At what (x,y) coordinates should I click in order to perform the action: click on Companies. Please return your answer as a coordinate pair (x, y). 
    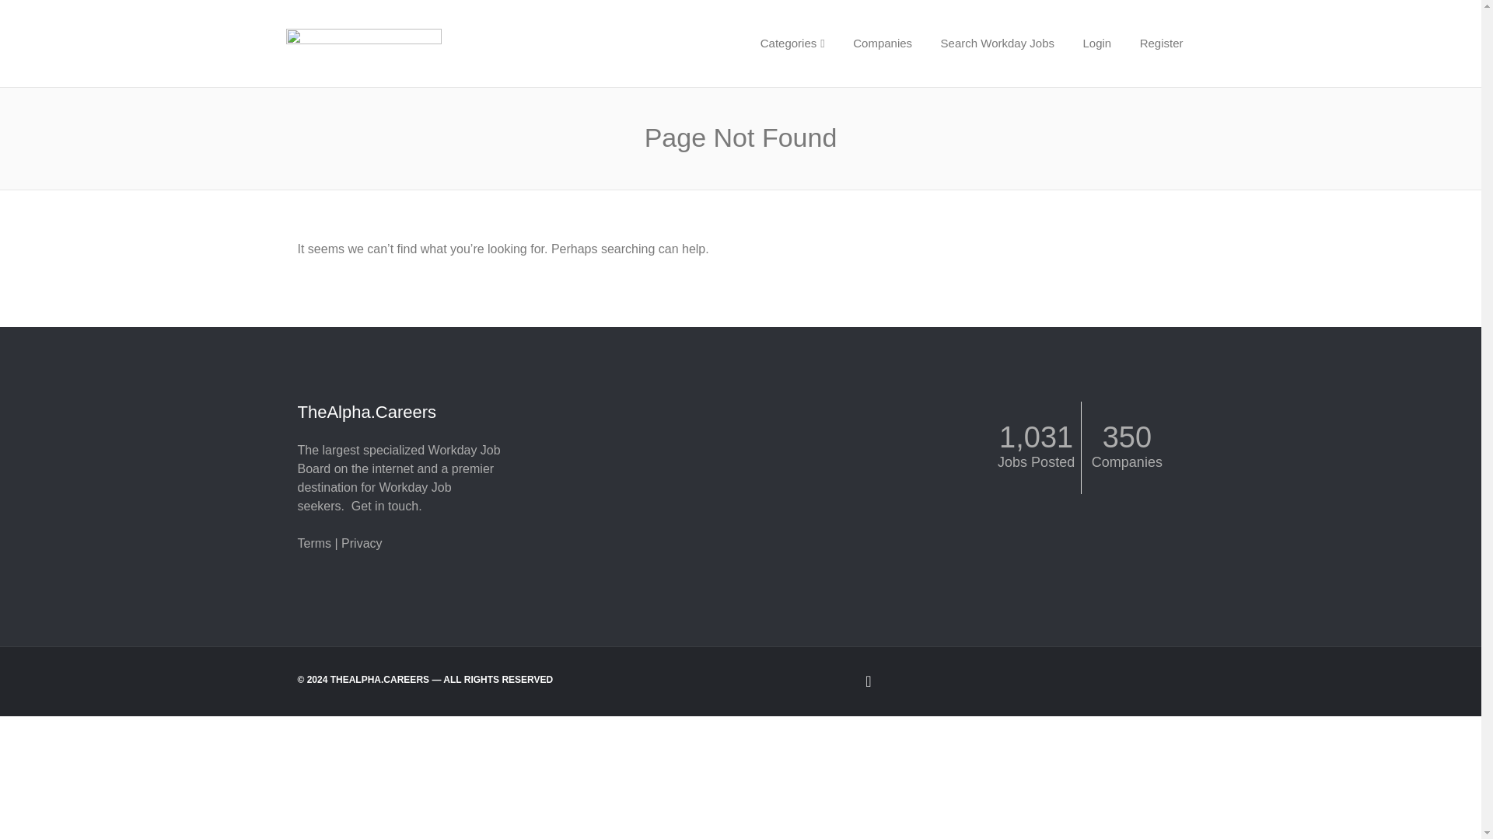
    Looking at the image, I should click on (882, 44).